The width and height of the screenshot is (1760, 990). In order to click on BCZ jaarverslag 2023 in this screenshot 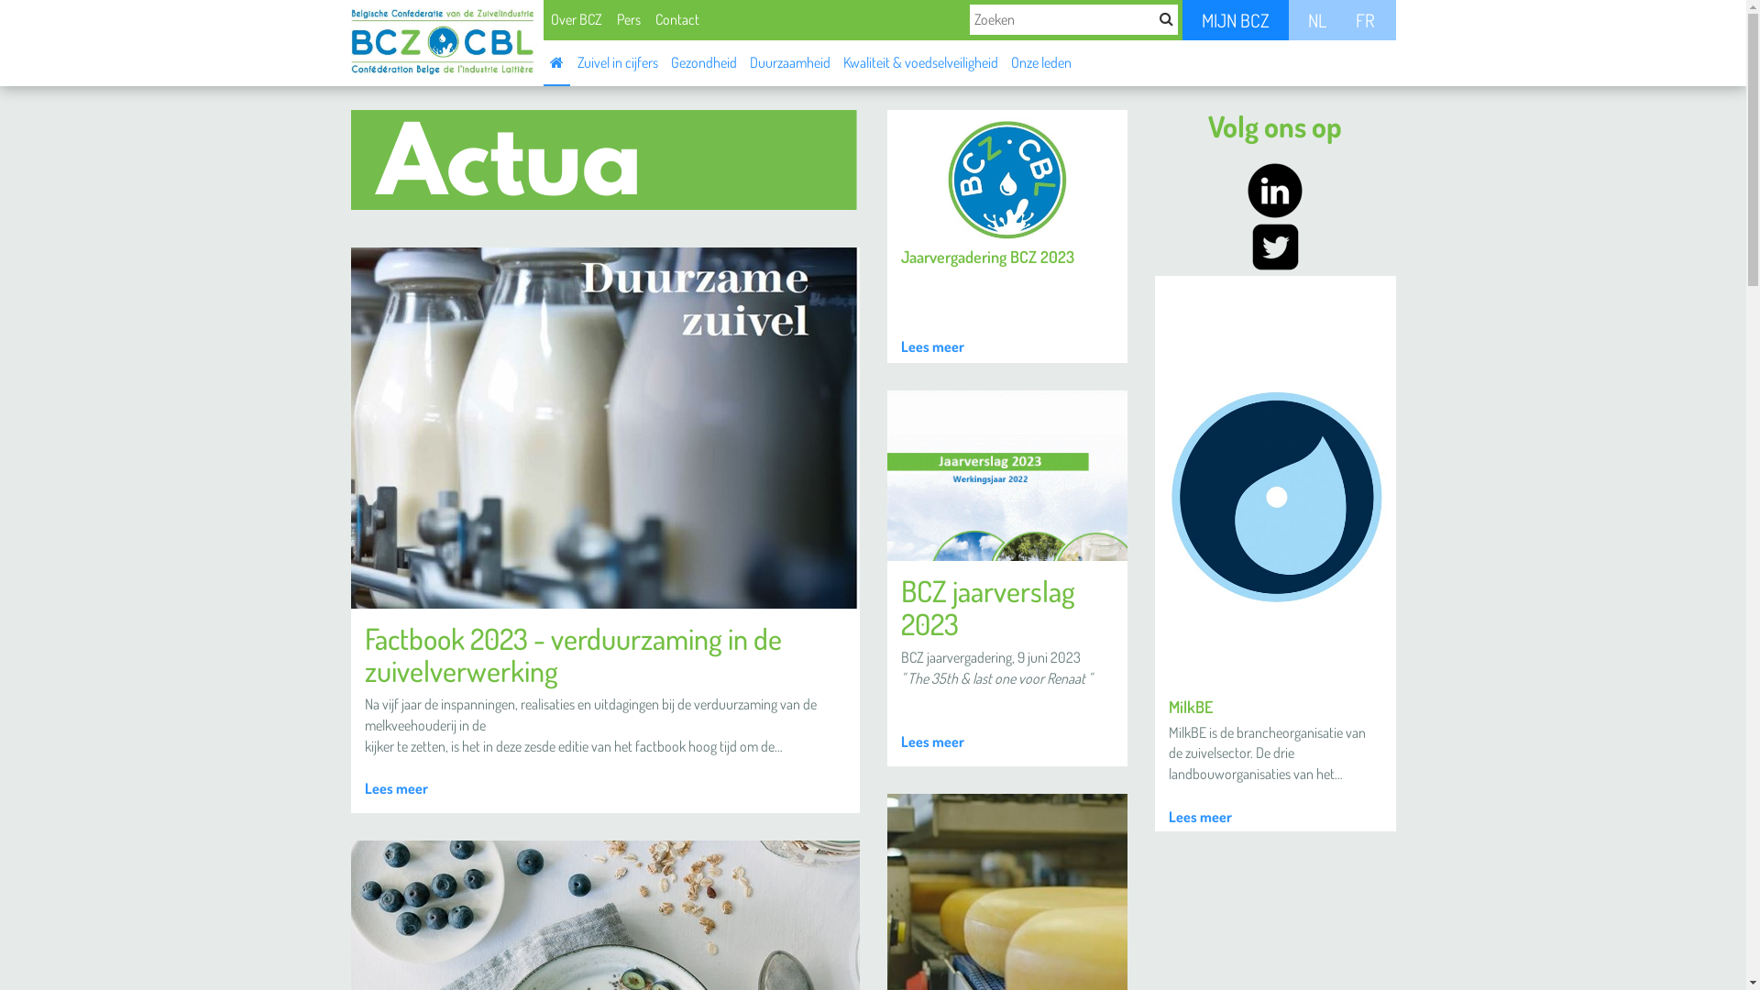, I will do `click(987, 607)`.